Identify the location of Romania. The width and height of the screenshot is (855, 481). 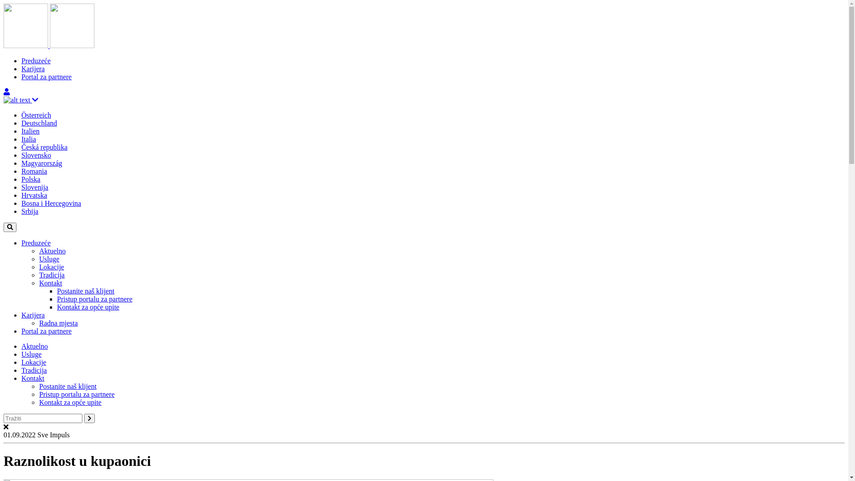
(34, 171).